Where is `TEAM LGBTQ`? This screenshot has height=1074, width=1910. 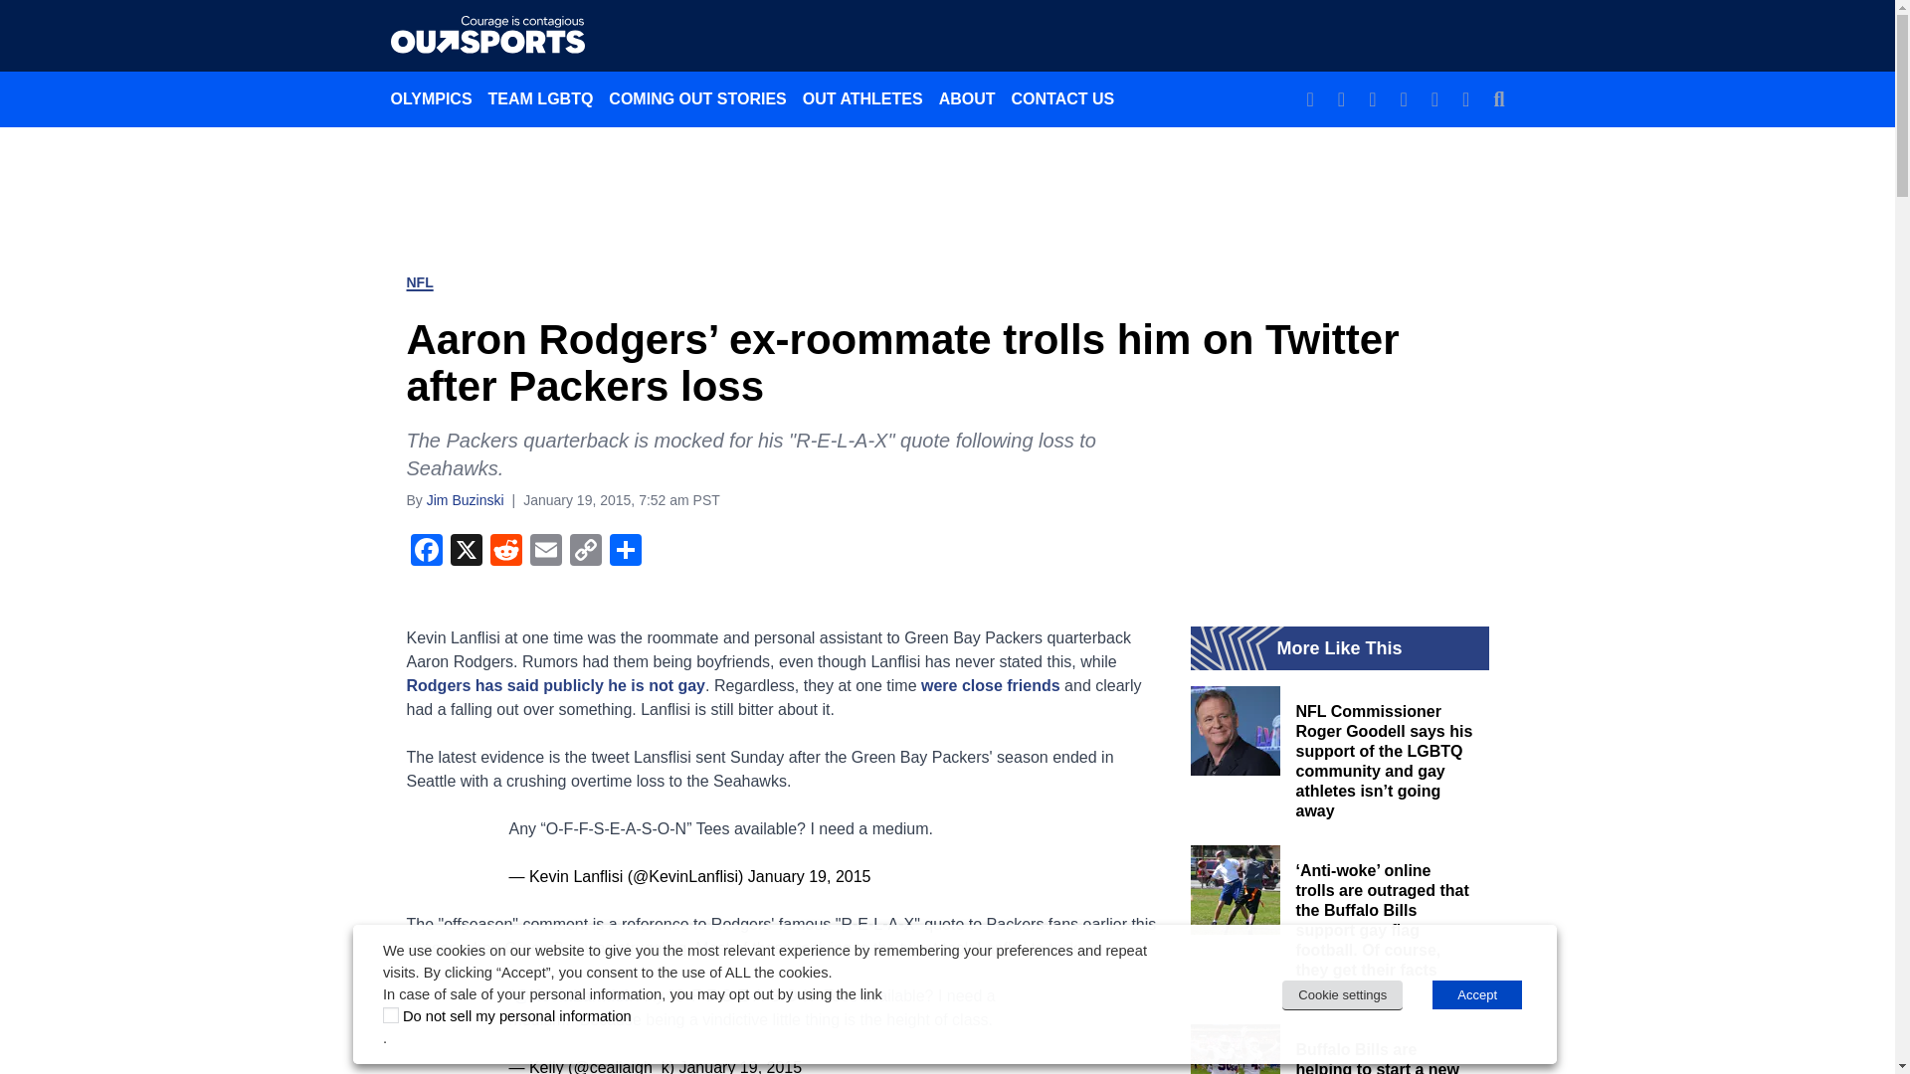
TEAM LGBTQ is located at coordinates (541, 98).